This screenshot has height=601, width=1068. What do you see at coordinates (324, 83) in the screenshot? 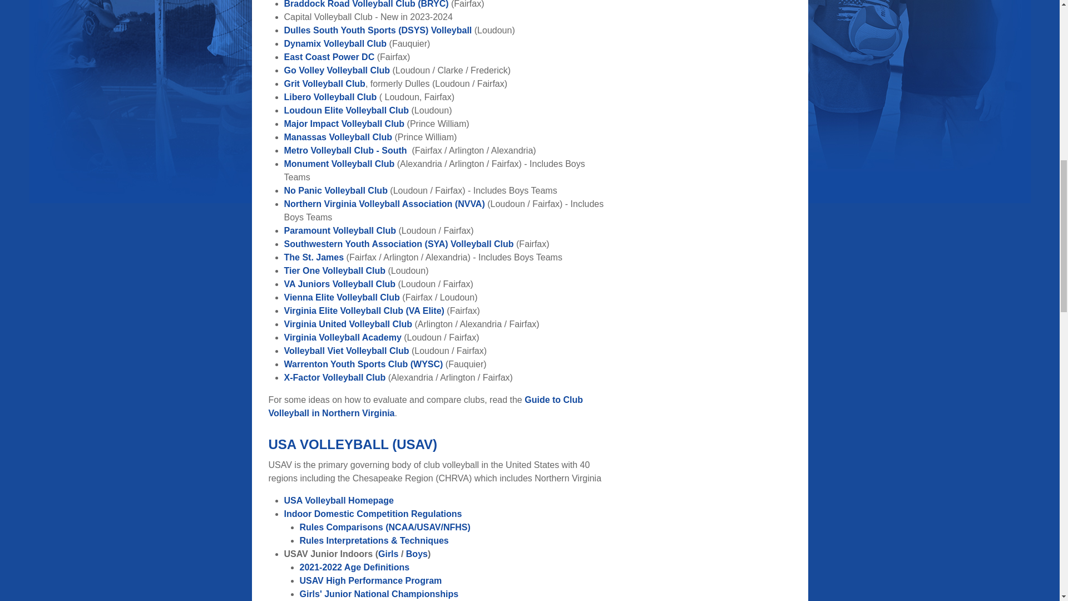
I see `Grit Volleyball Club` at bounding box center [324, 83].